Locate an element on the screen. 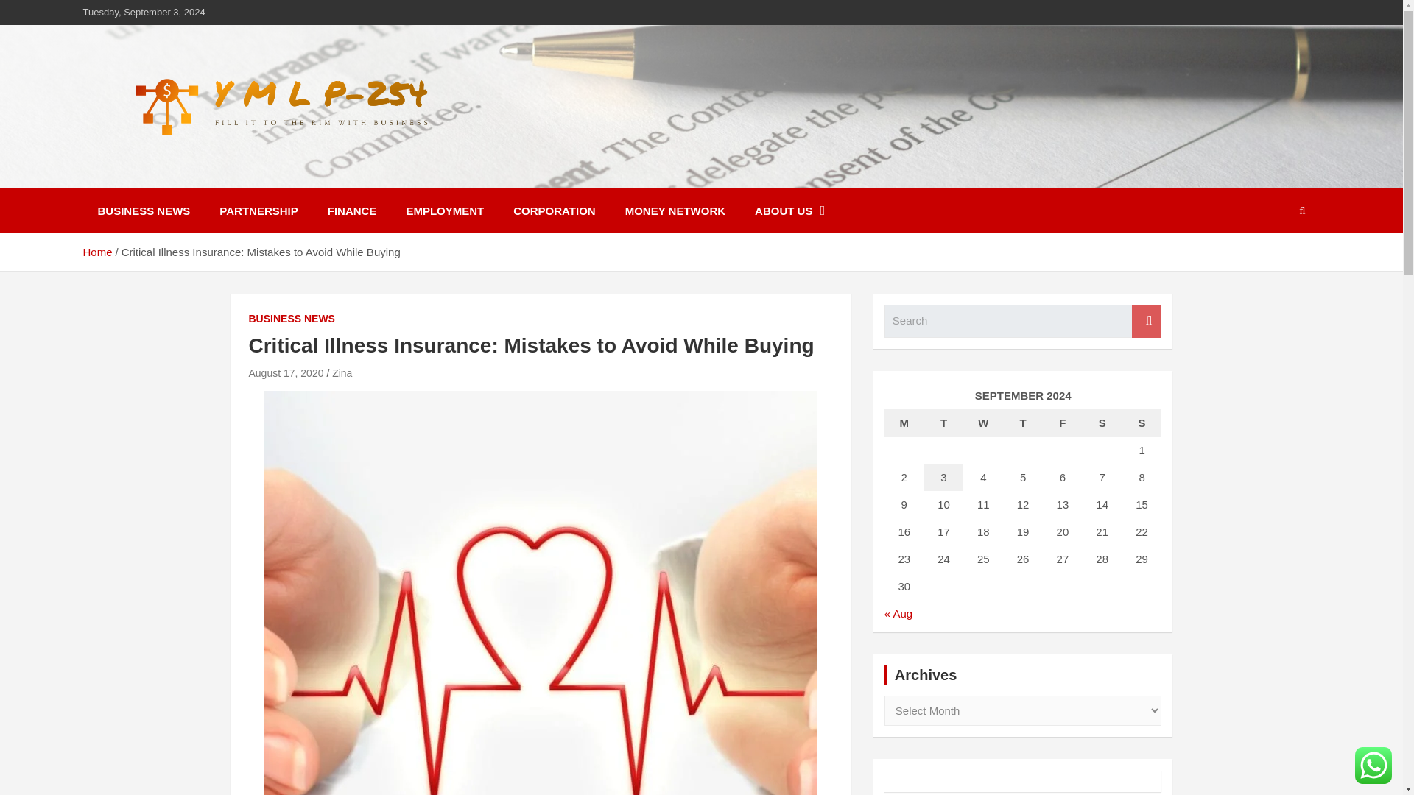 The height and width of the screenshot is (795, 1414). MONEY NETWORK is located at coordinates (675, 211).